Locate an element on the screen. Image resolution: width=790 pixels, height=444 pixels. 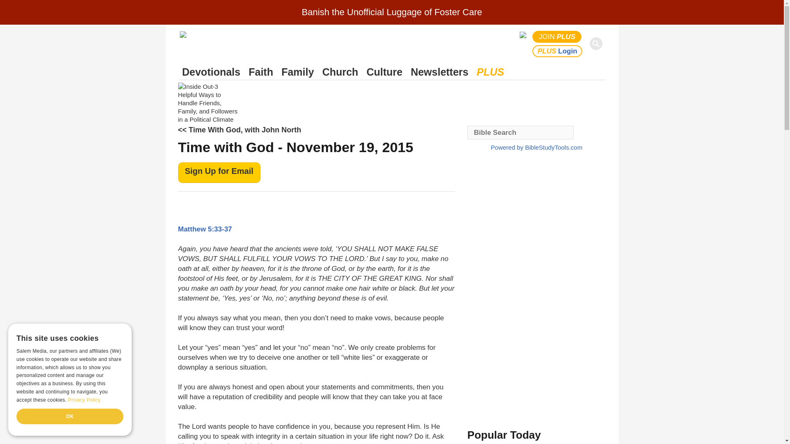
JOIN PLUS is located at coordinates (557, 36).